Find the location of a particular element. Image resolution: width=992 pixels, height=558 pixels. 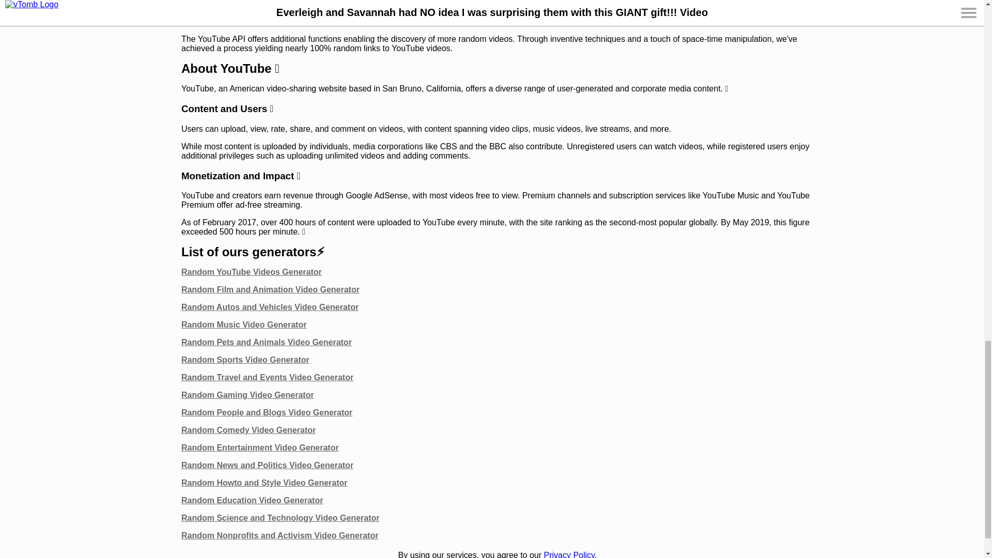

Random YouTube Videos Generator is located at coordinates (251, 272).